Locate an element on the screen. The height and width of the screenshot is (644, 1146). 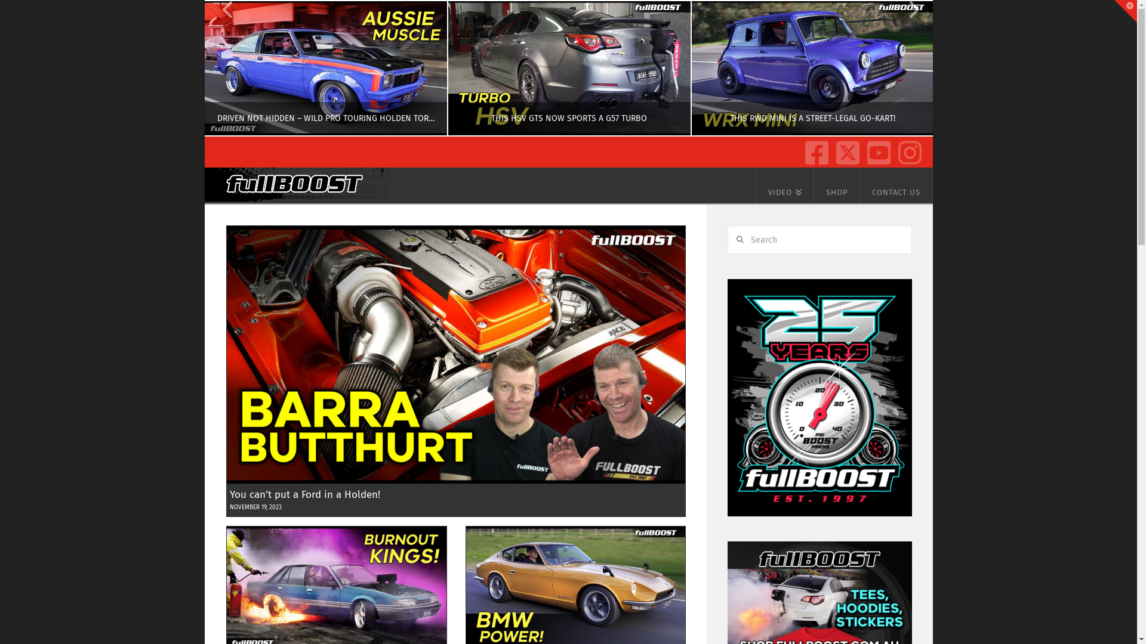
Toggle the Widgetbar is located at coordinates (1126, 11).